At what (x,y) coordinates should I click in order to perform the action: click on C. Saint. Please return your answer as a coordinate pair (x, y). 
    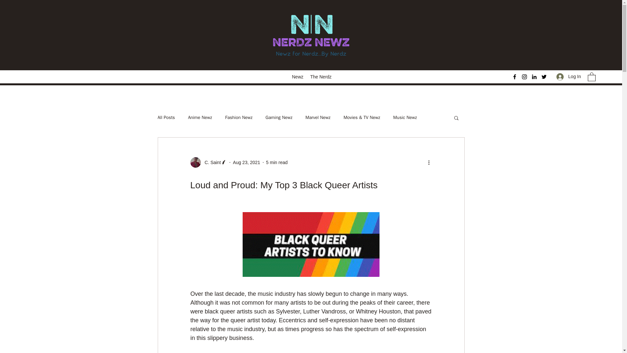
    Looking at the image, I should click on (210, 162).